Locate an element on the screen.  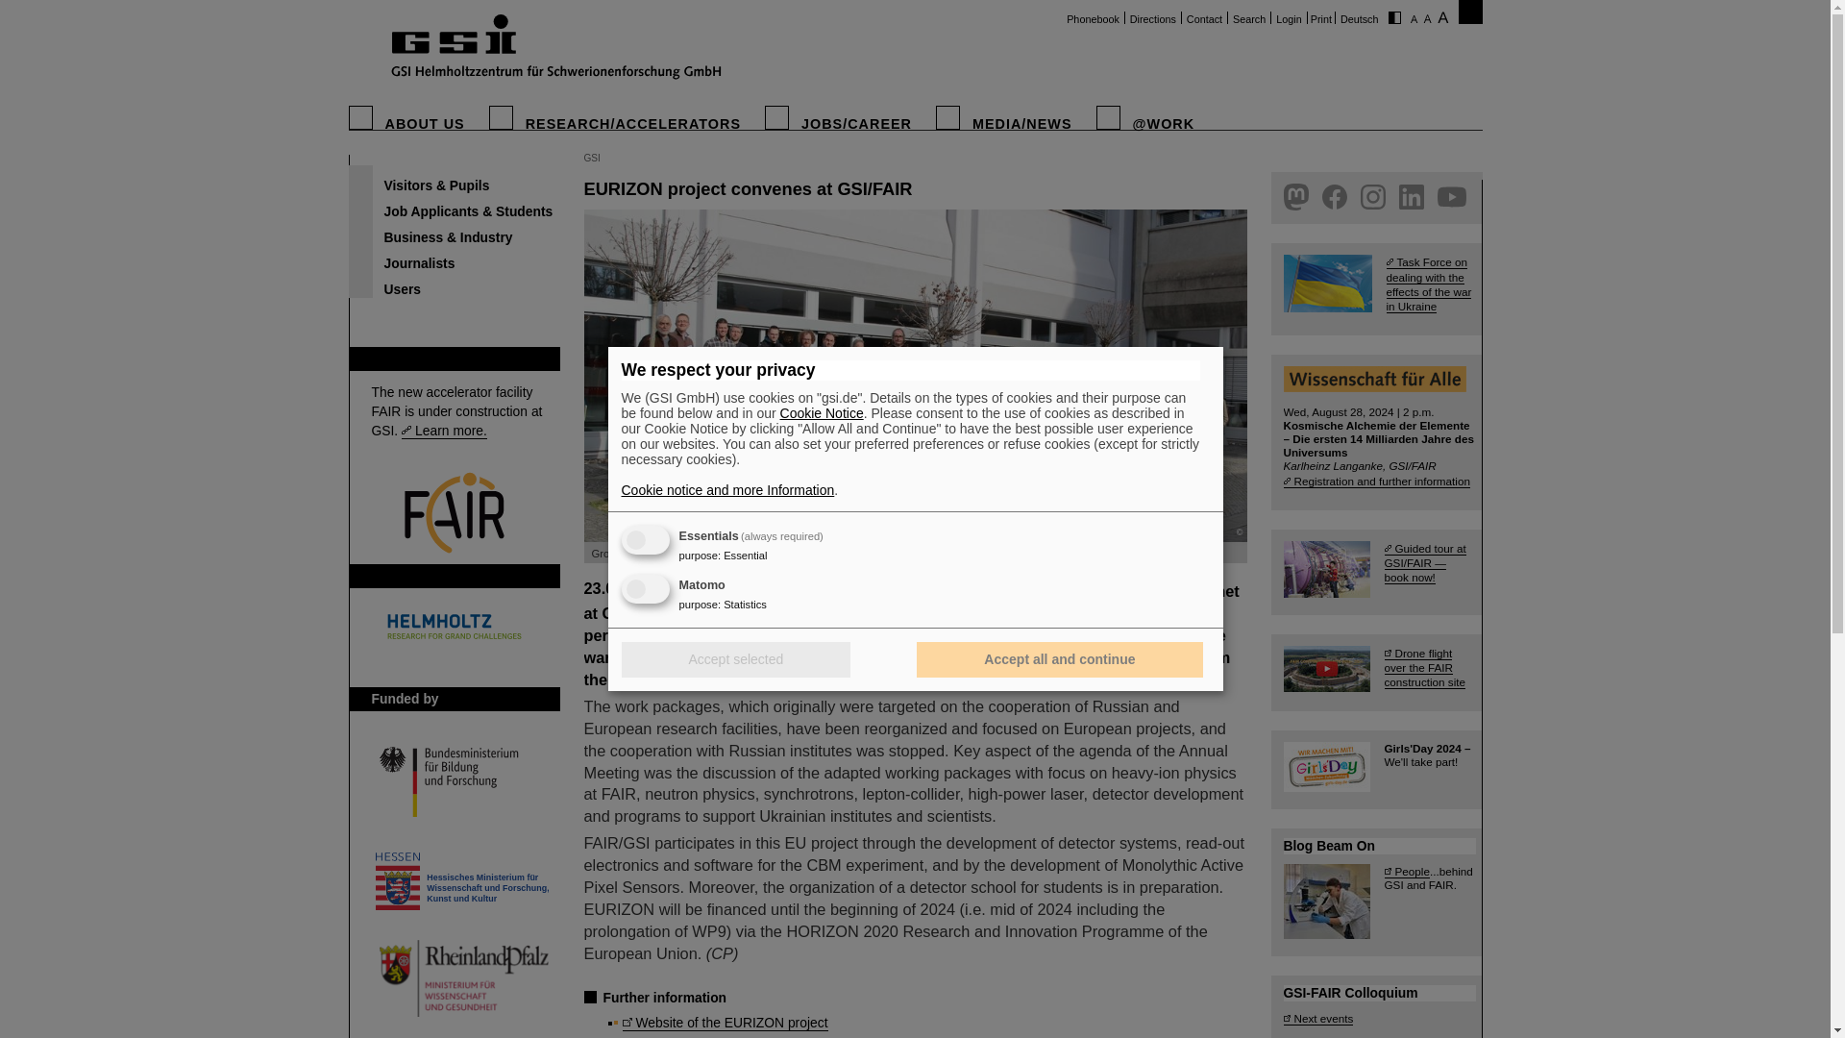
Login is located at coordinates (1288, 19).